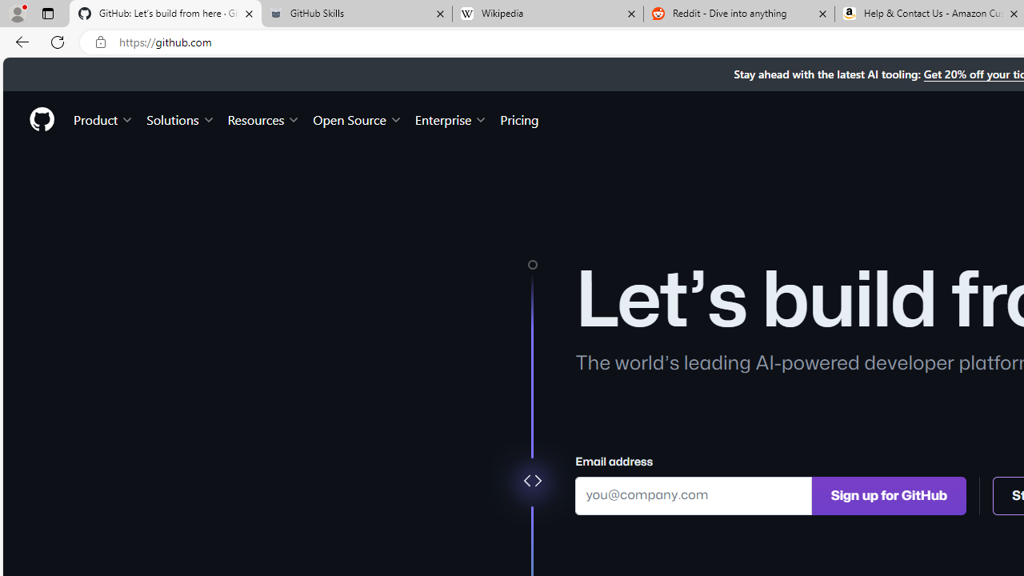 This screenshot has height=576, width=1024. What do you see at coordinates (889, 494) in the screenshot?
I see `Sign up for GitHub` at bounding box center [889, 494].